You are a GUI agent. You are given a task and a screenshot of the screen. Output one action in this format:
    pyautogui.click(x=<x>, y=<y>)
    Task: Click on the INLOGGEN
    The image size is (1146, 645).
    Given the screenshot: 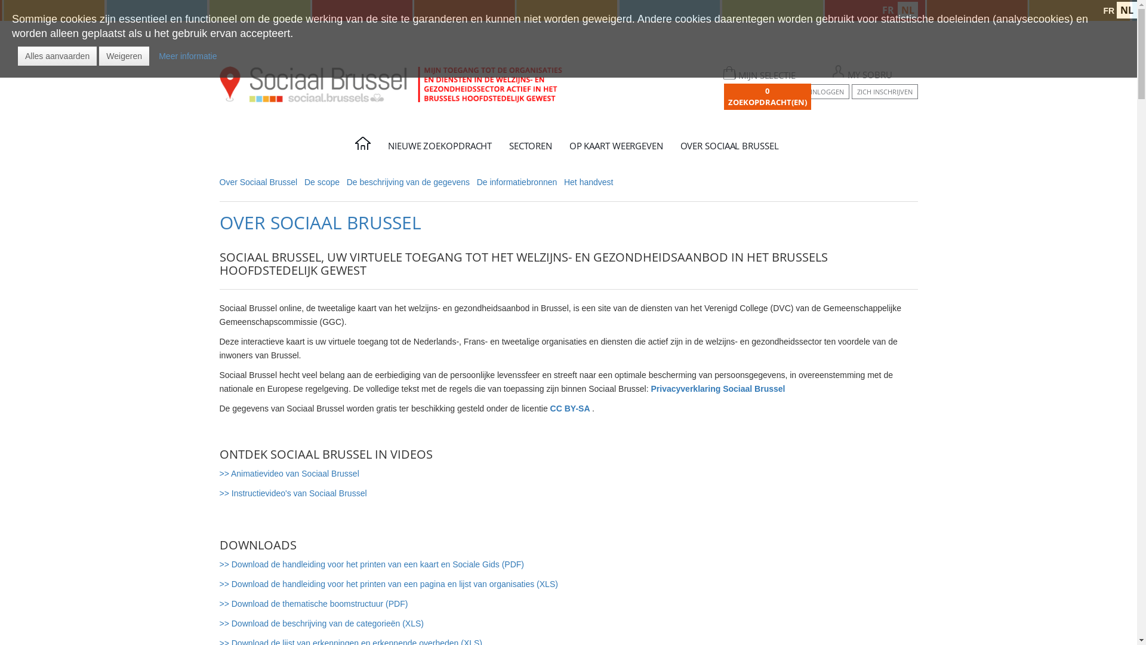 What is the action you would take?
    pyautogui.click(x=827, y=92)
    